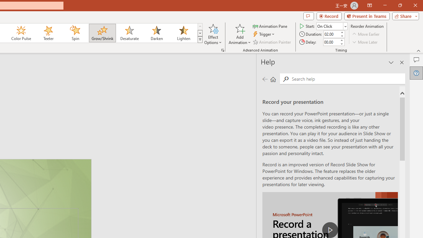 Image resolution: width=423 pixels, height=238 pixels. I want to click on Move Earlier, so click(366, 34).